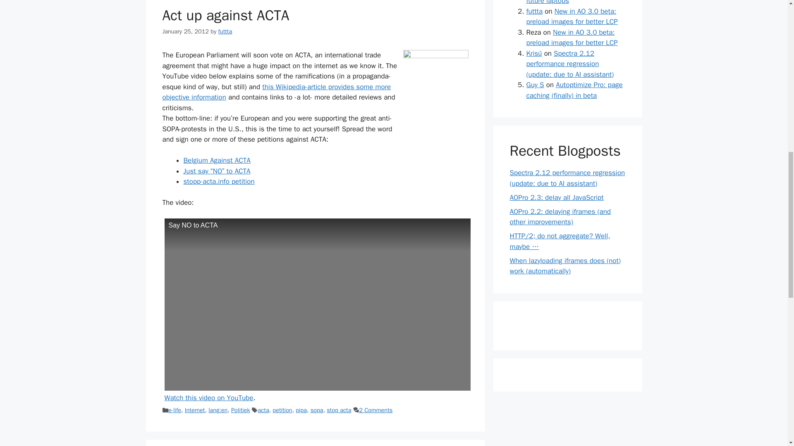 This screenshot has height=446, width=794. I want to click on Belgium Against ACTA, so click(217, 160).